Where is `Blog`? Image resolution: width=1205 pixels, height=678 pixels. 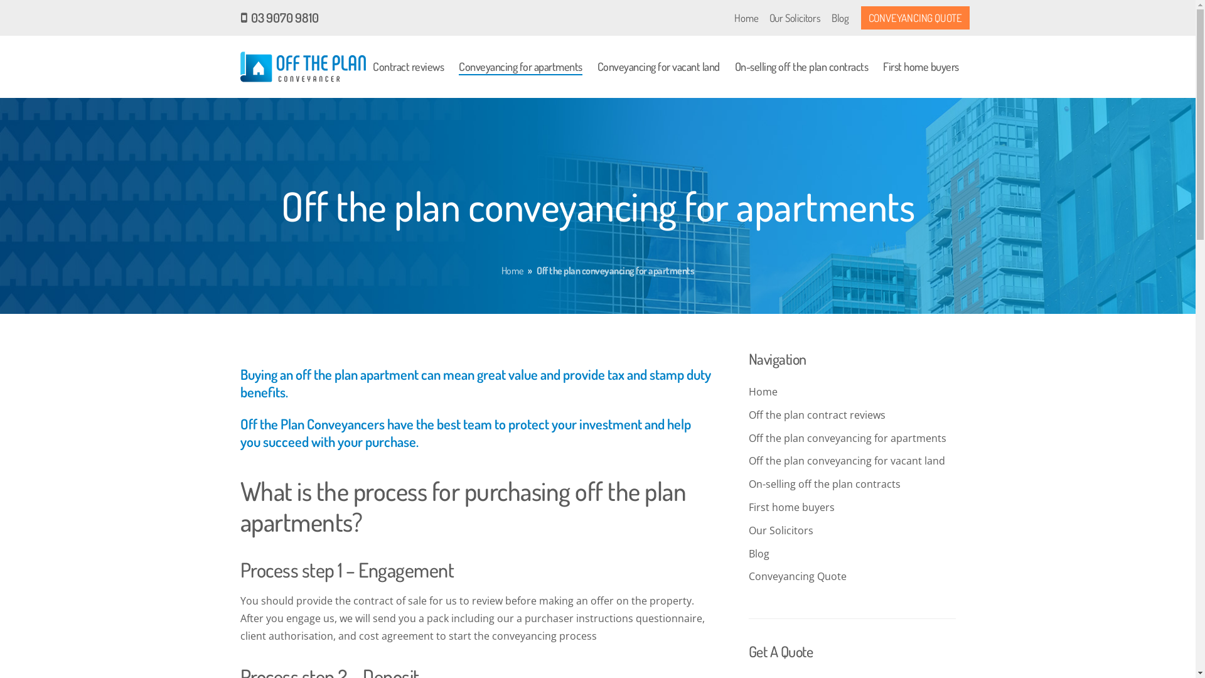 Blog is located at coordinates (840, 18).